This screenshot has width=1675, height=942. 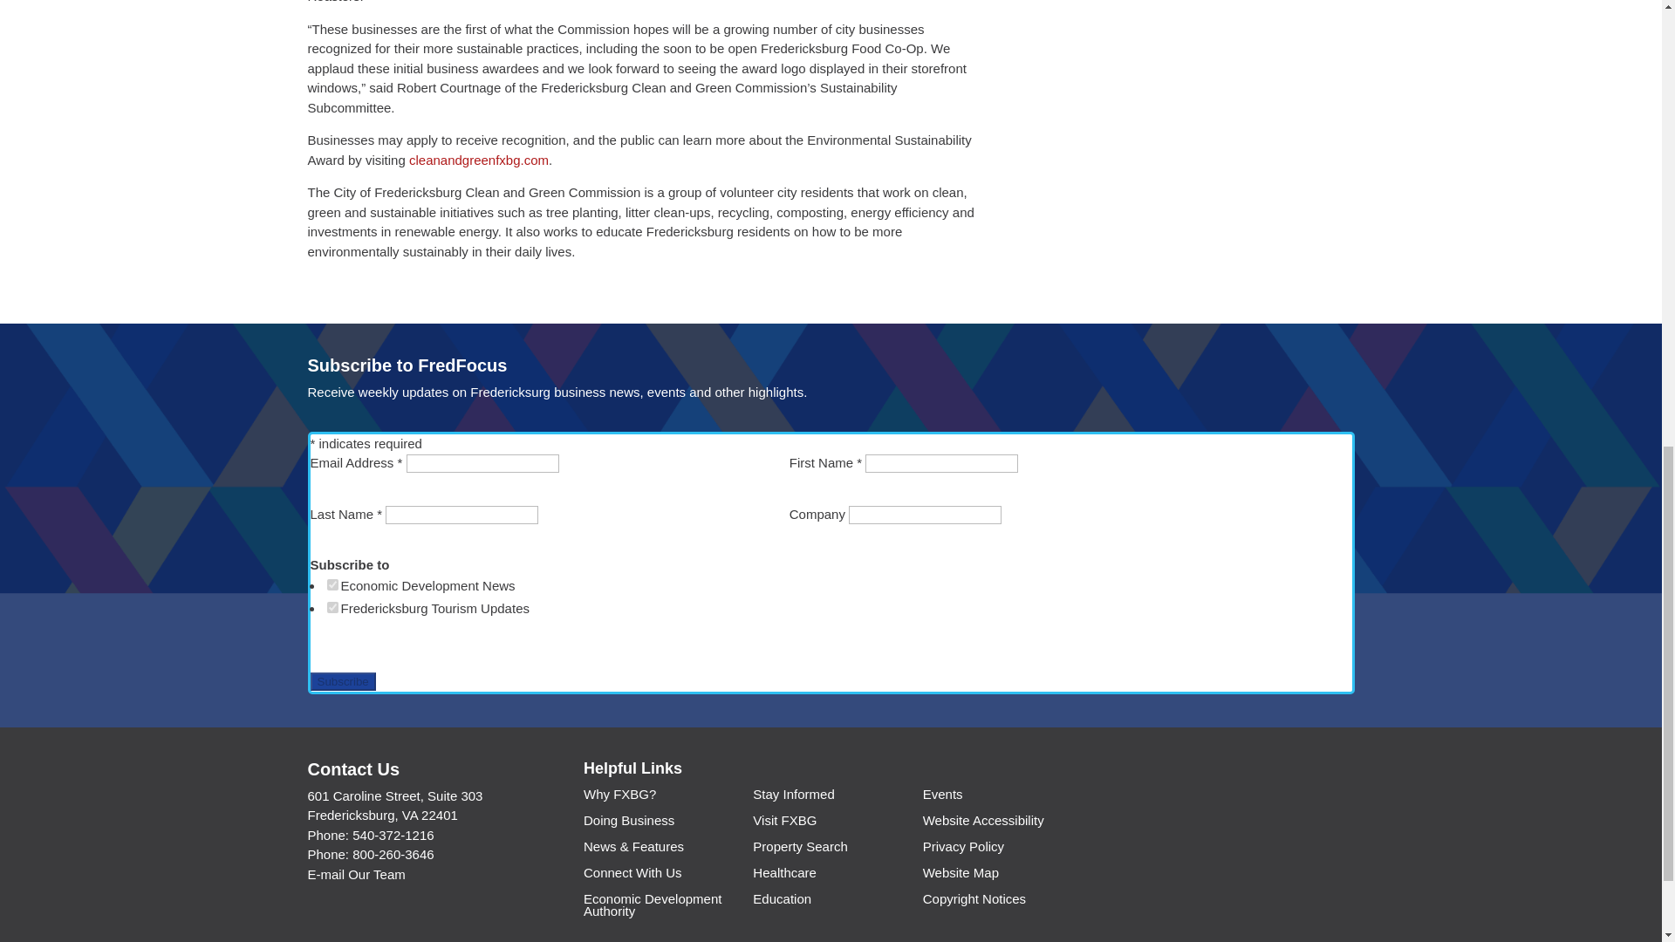 What do you see at coordinates (356, 874) in the screenshot?
I see `E-mail Our Team` at bounding box center [356, 874].